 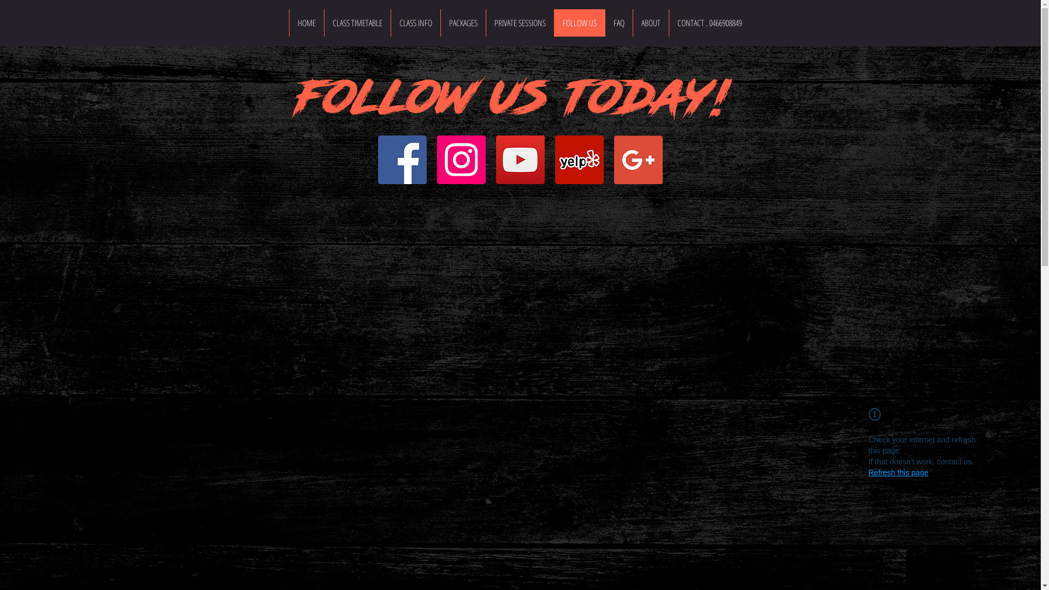 What do you see at coordinates (520, 314) in the screenshot?
I see `Instagram Feeds` at bounding box center [520, 314].